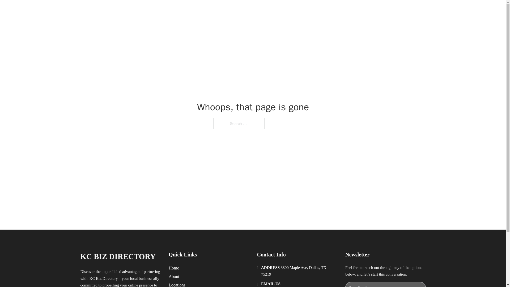 The width and height of the screenshot is (510, 287). What do you see at coordinates (142, 10) in the screenshot?
I see `KC BIZ DIRECTORY` at bounding box center [142, 10].